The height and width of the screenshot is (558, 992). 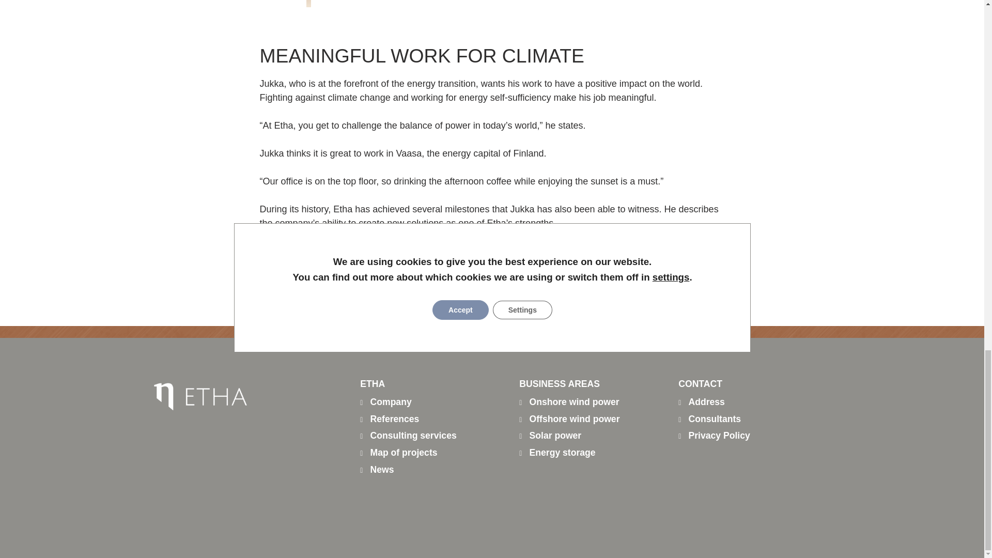 What do you see at coordinates (714, 435) in the screenshot?
I see `Privacy Policy` at bounding box center [714, 435].